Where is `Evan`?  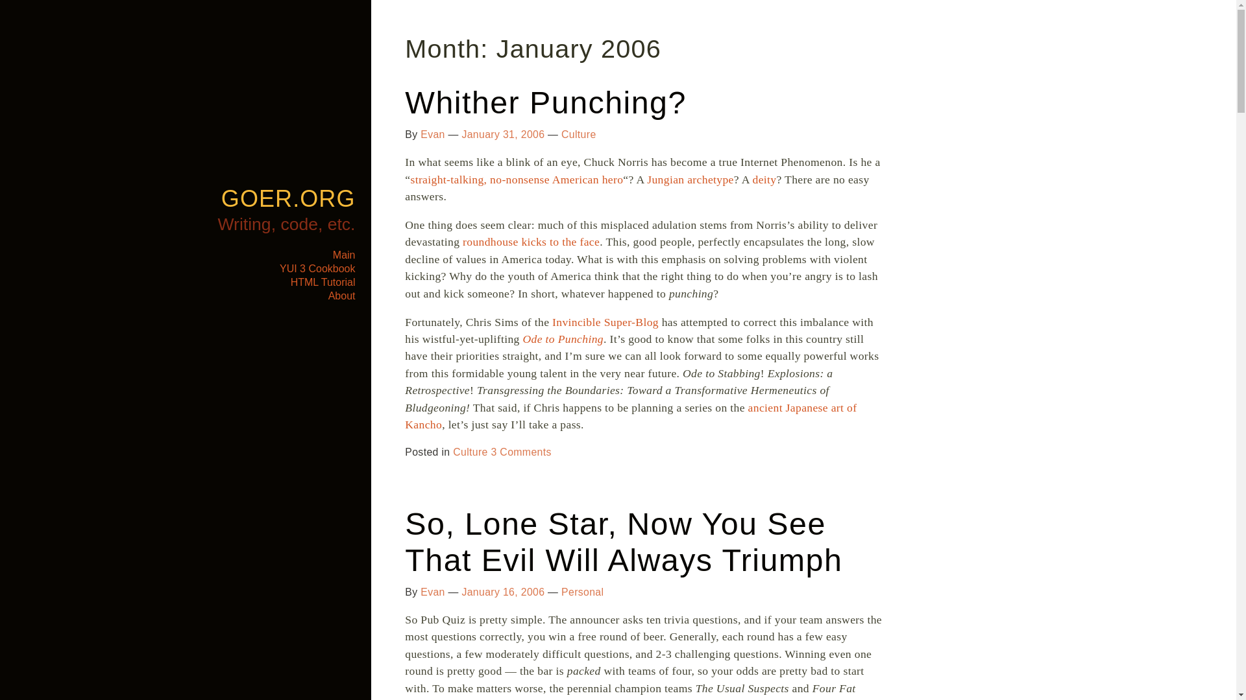 Evan is located at coordinates (432, 134).